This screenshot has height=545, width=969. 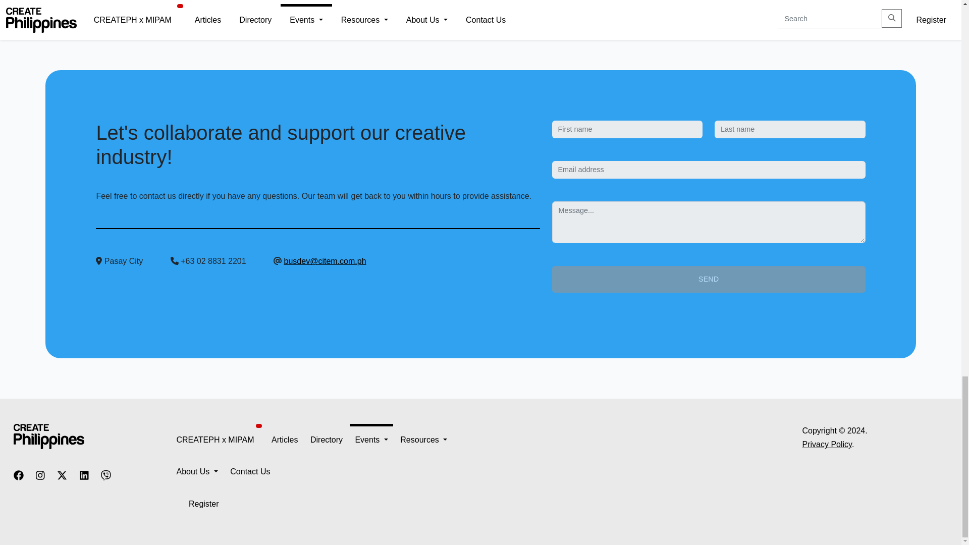 What do you see at coordinates (709, 279) in the screenshot?
I see `SEND` at bounding box center [709, 279].